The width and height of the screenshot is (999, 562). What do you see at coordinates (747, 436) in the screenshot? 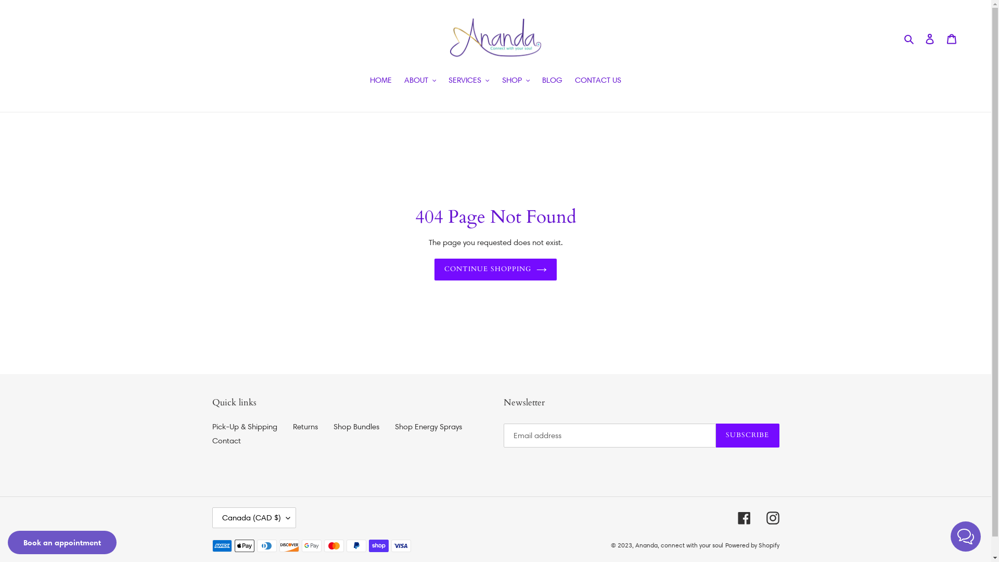
I see `SUBSCRIBE` at bounding box center [747, 436].